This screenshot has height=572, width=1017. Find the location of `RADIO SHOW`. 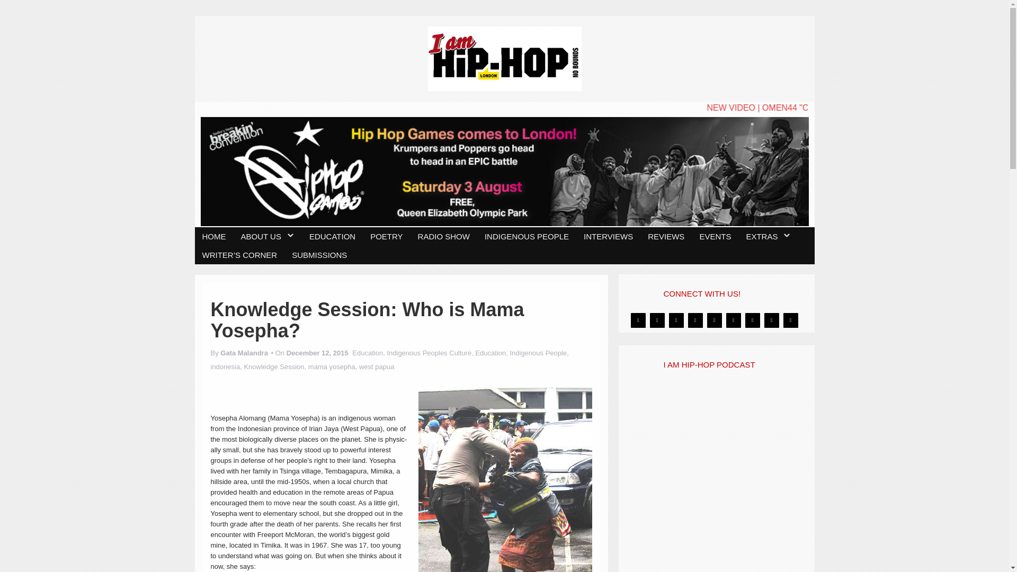

RADIO SHOW is located at coordinates (444, 236).